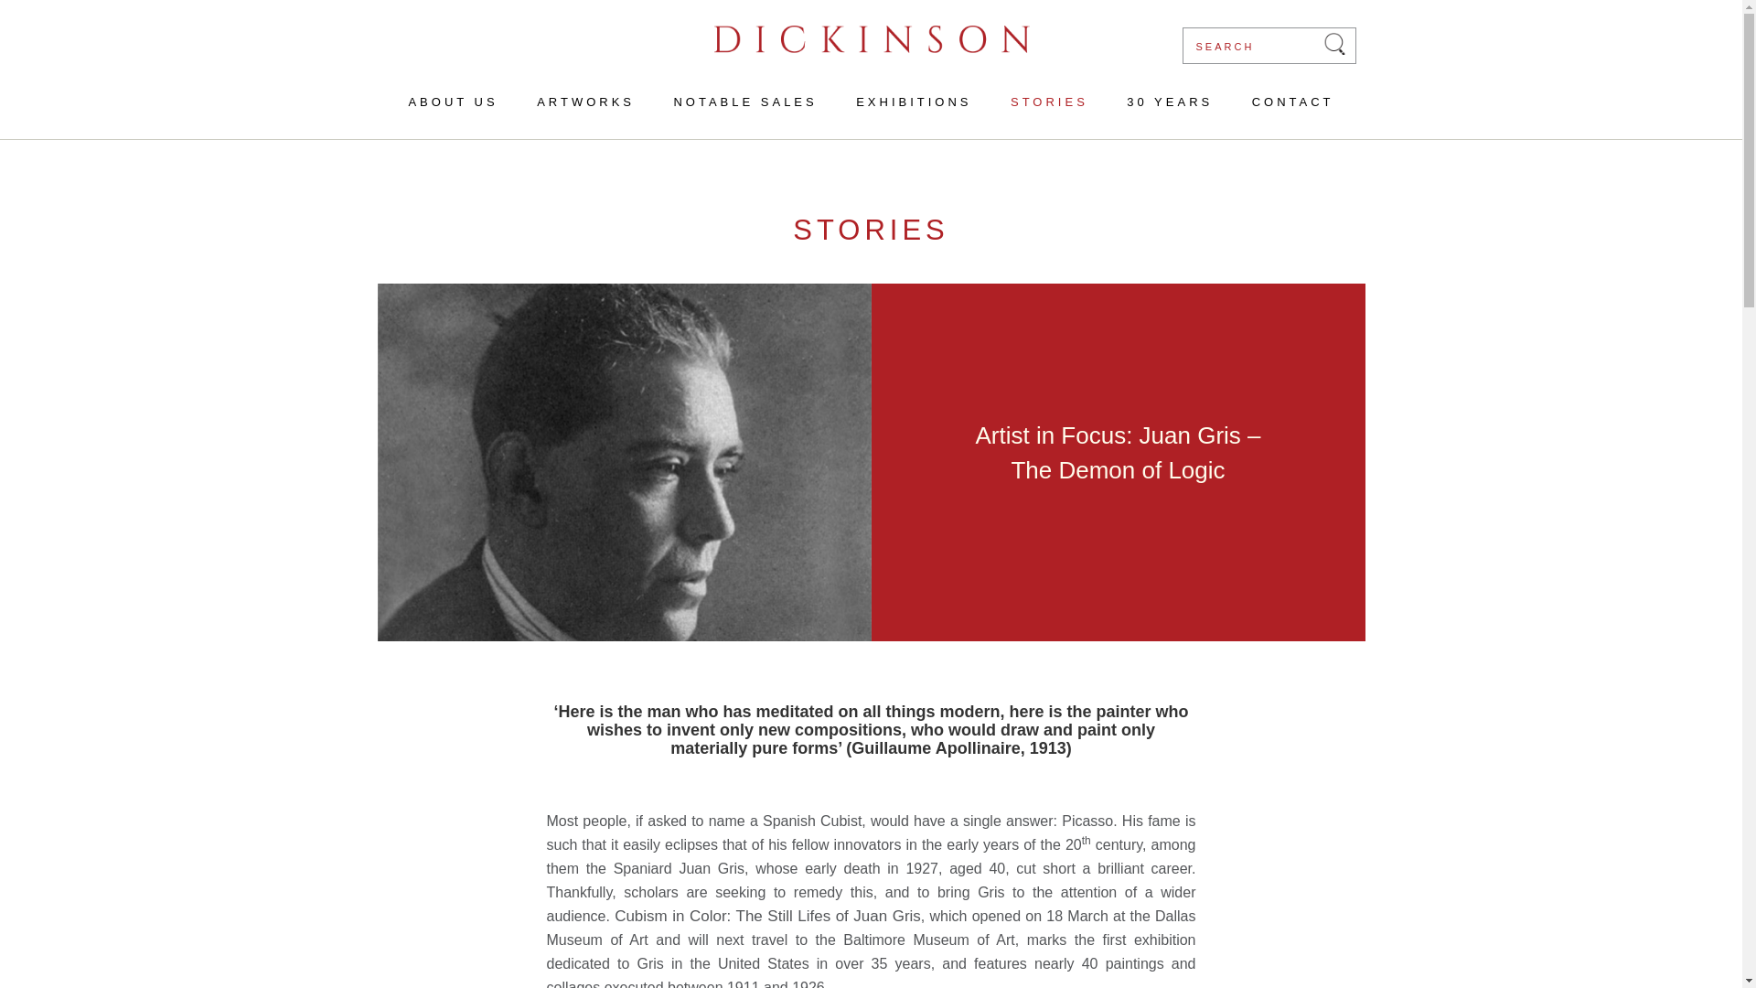 The width and height of the screenshot is (1756, 988). What do you see at coordinates (744, 102) in the screenshot?
I see `NOTABLE SALES` at bounding box center [744, 102].